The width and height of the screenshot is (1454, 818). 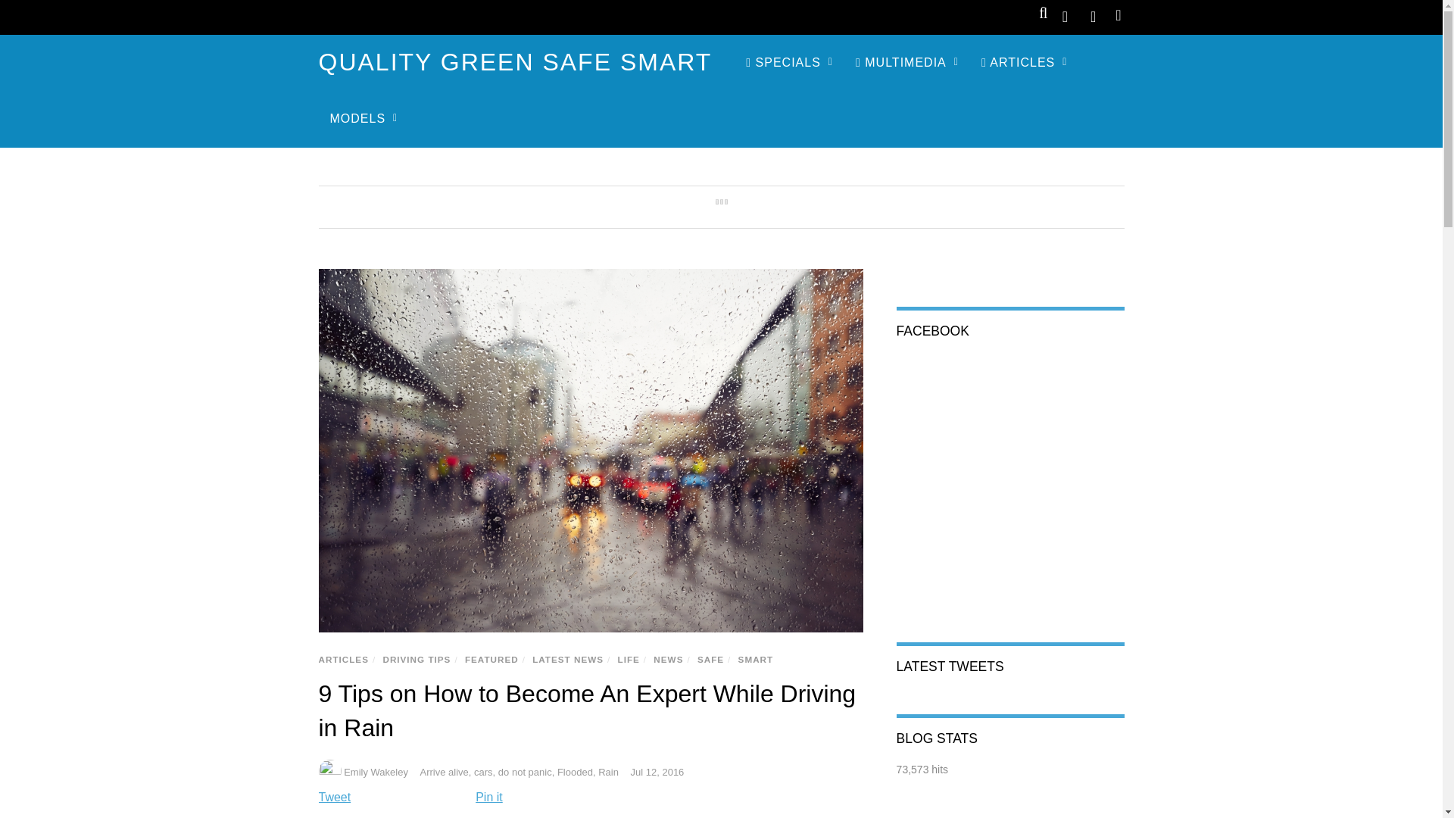 I want to click on Twitter, so click(x=1065, y=15).